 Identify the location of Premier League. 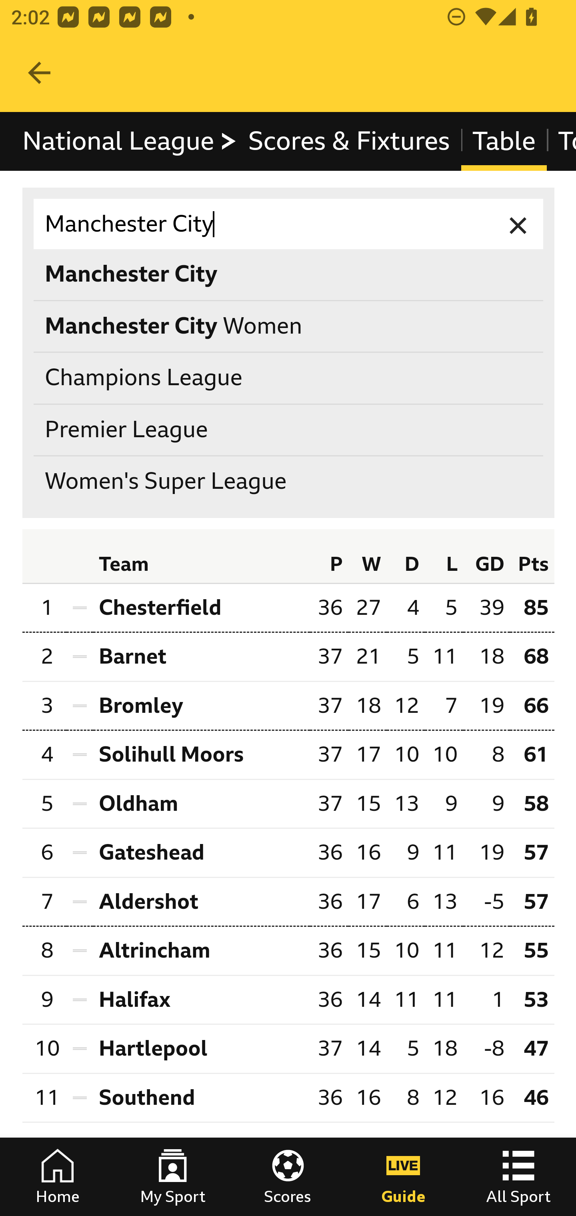
(289, 430).